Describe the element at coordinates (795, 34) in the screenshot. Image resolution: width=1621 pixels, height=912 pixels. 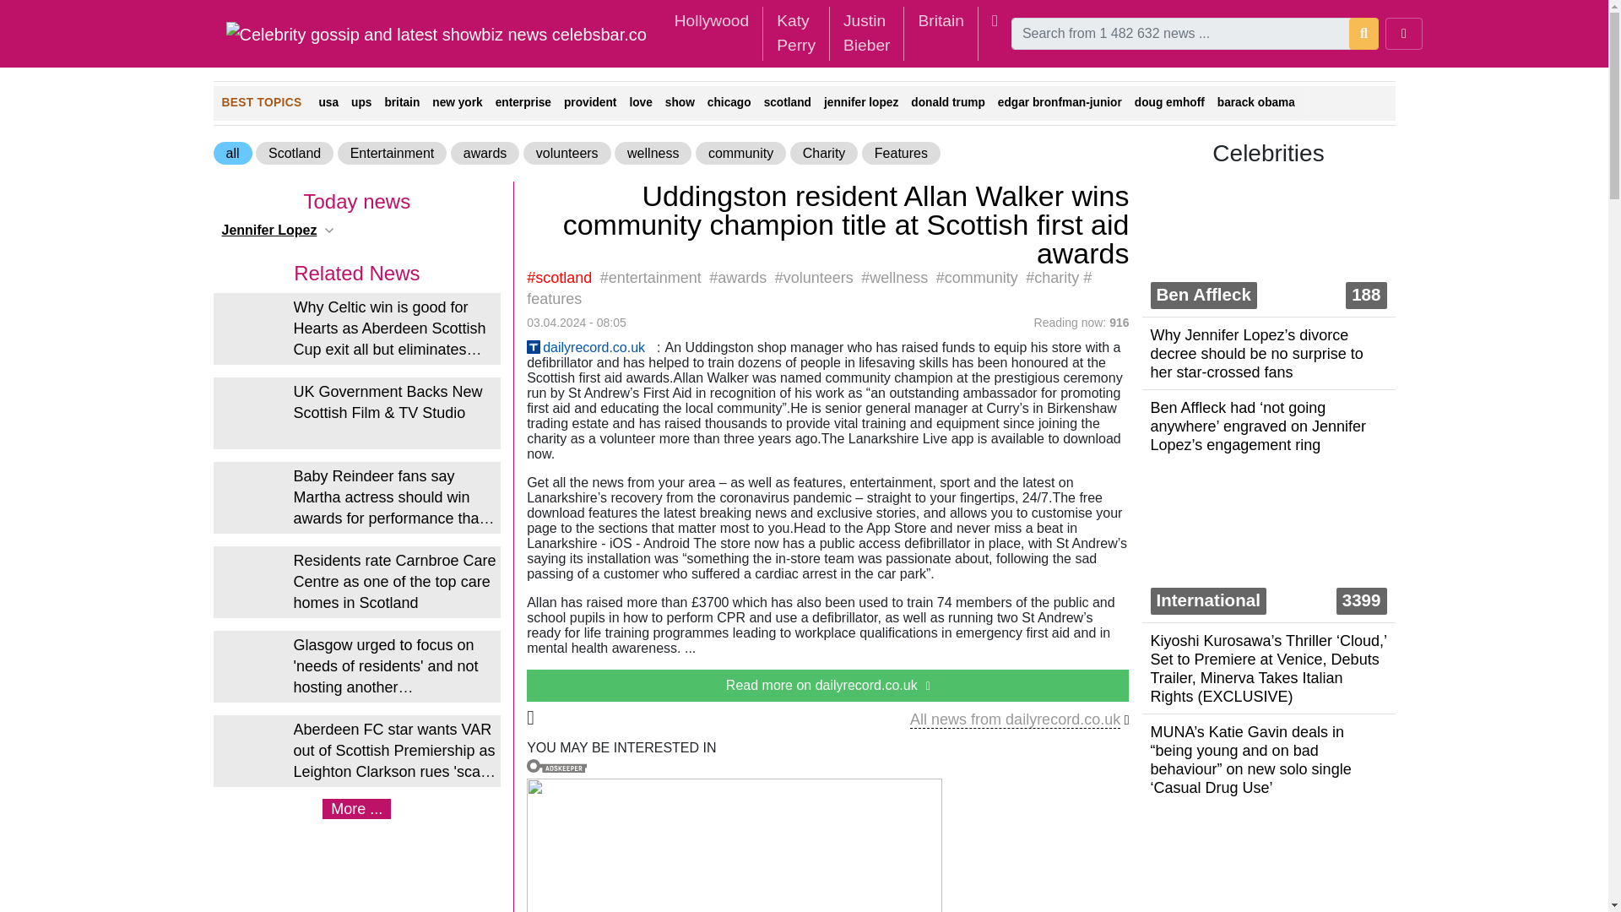
I see `Katy Perry` at that location.